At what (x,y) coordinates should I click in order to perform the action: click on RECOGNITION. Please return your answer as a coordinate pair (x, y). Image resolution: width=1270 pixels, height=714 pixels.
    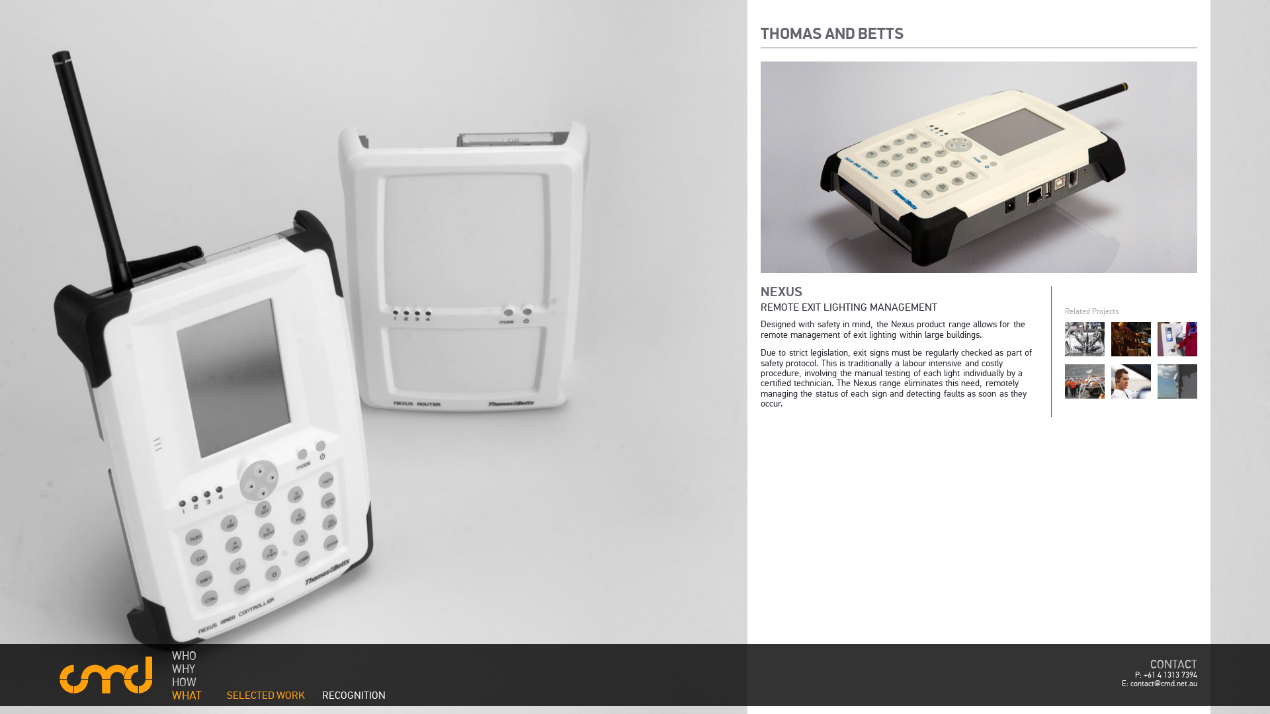
    Looking at the image, I should click on (360, 695).